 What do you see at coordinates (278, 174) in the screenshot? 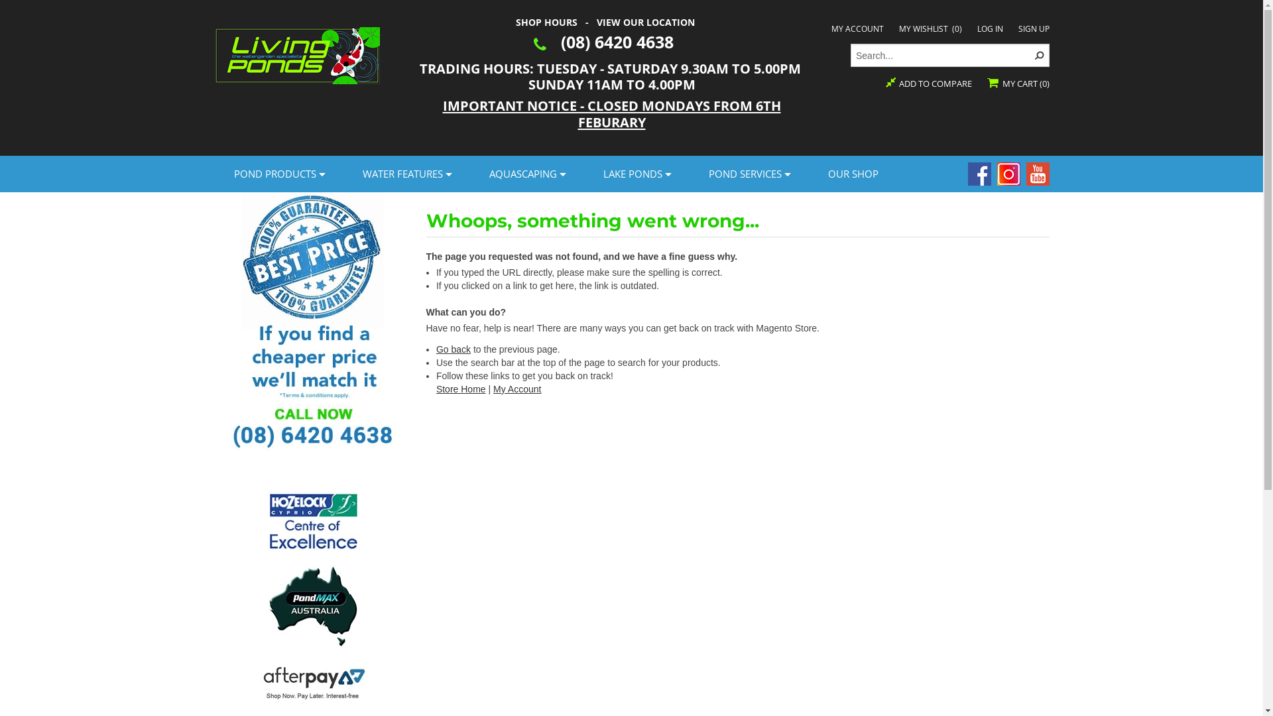
I see `POND PRODUCTS` at bounding box center [278, 174].